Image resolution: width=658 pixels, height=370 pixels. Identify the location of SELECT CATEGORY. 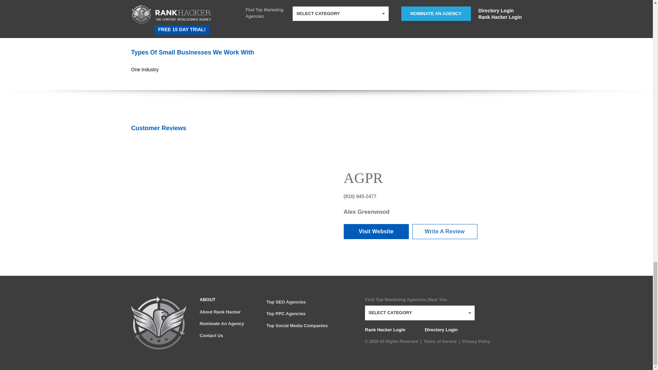
(419, 313).